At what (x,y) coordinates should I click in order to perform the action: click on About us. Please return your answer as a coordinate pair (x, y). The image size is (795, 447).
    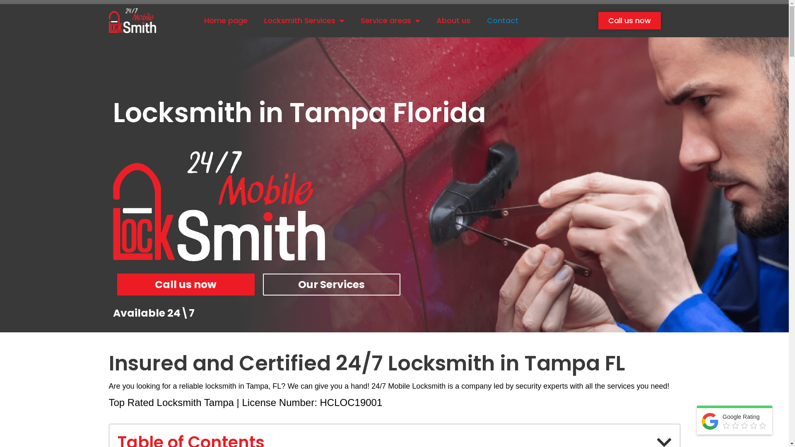
    Looking at the image, I should click on (453, 21).